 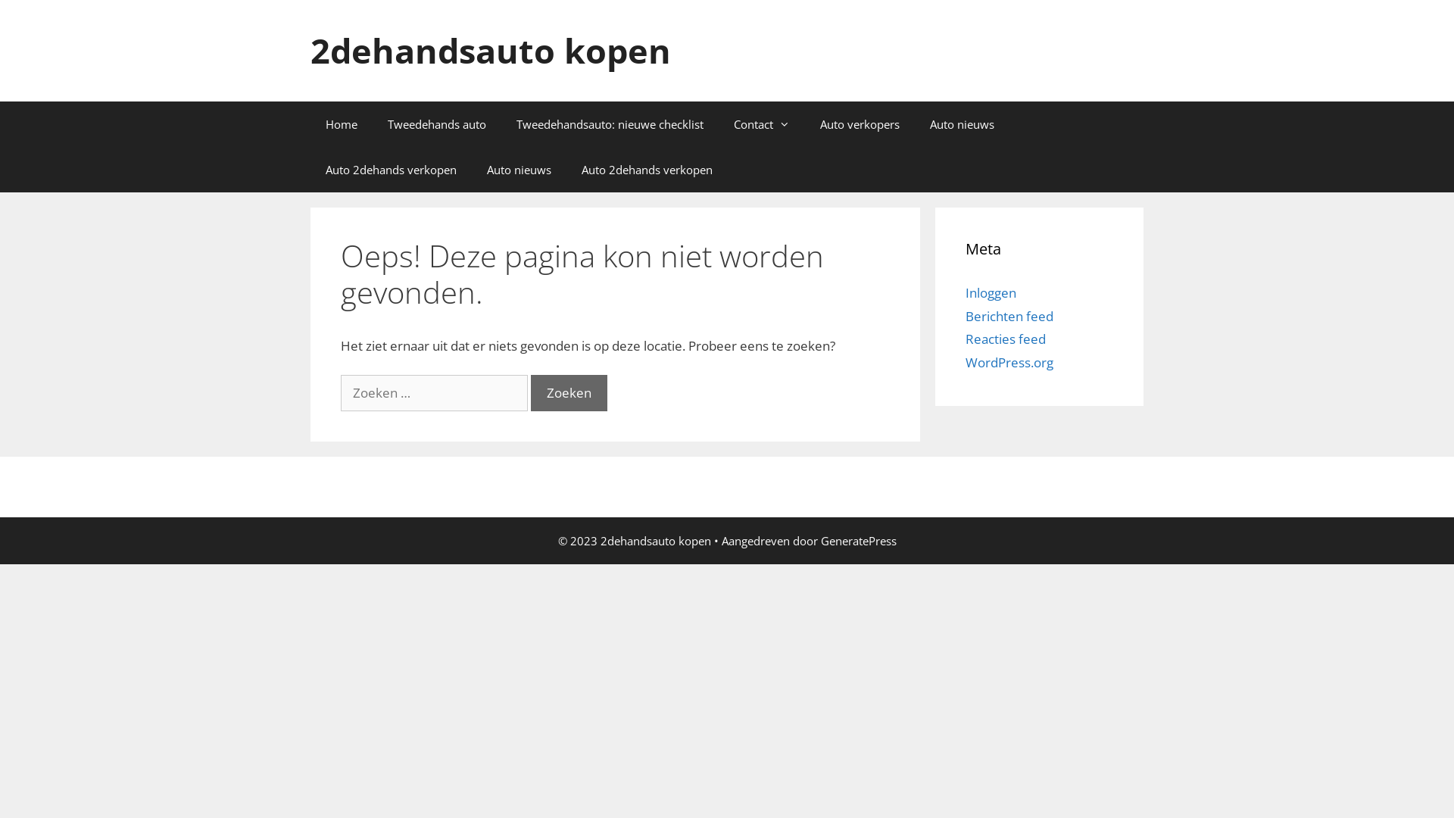 I want to click on Auto verkopers, so click(x=860, y=124).